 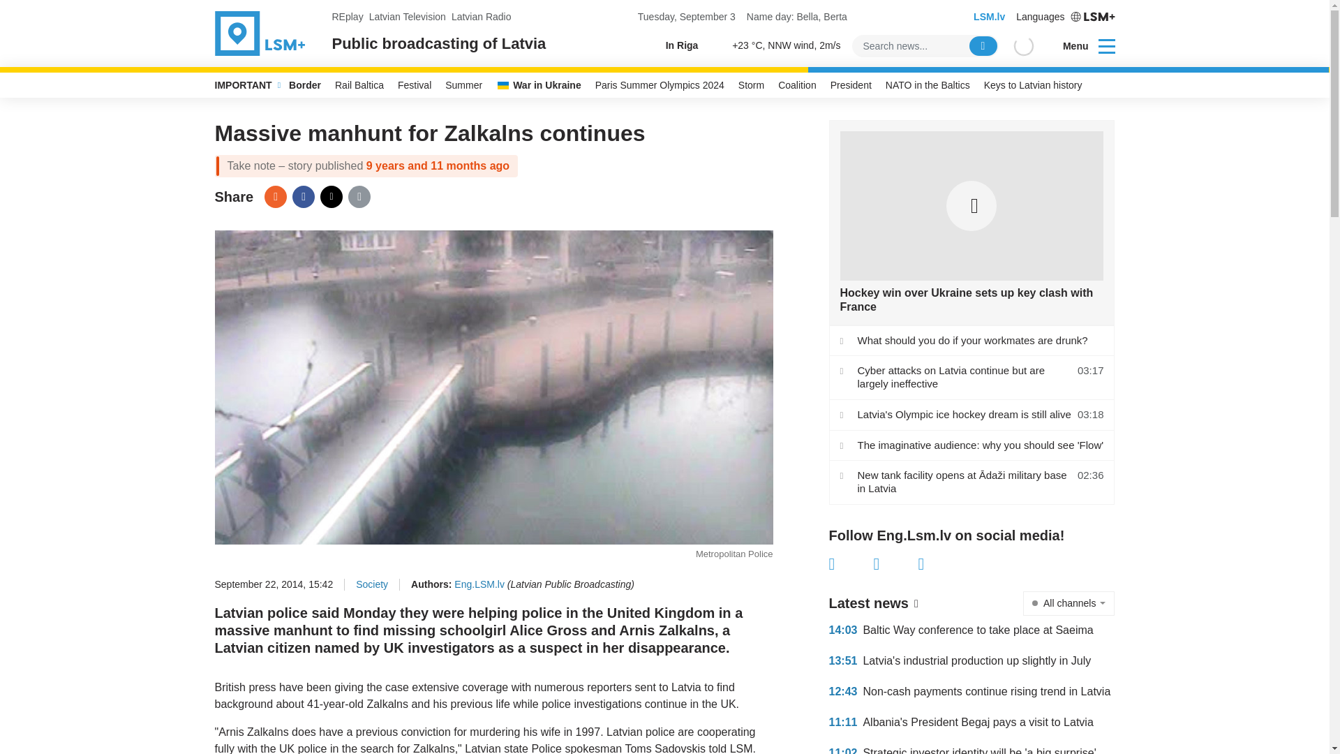 I want to click on Facebook, so click(x=303, y=197).